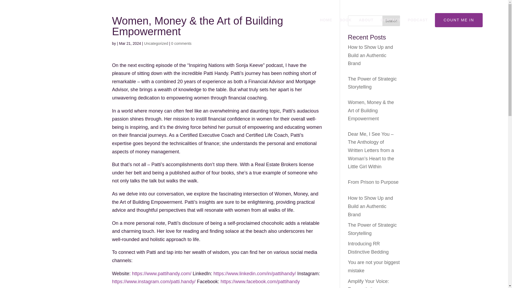  Describe the element at coordinates (156, 43) in the screenshot. I see `Uncategorized` at that location.